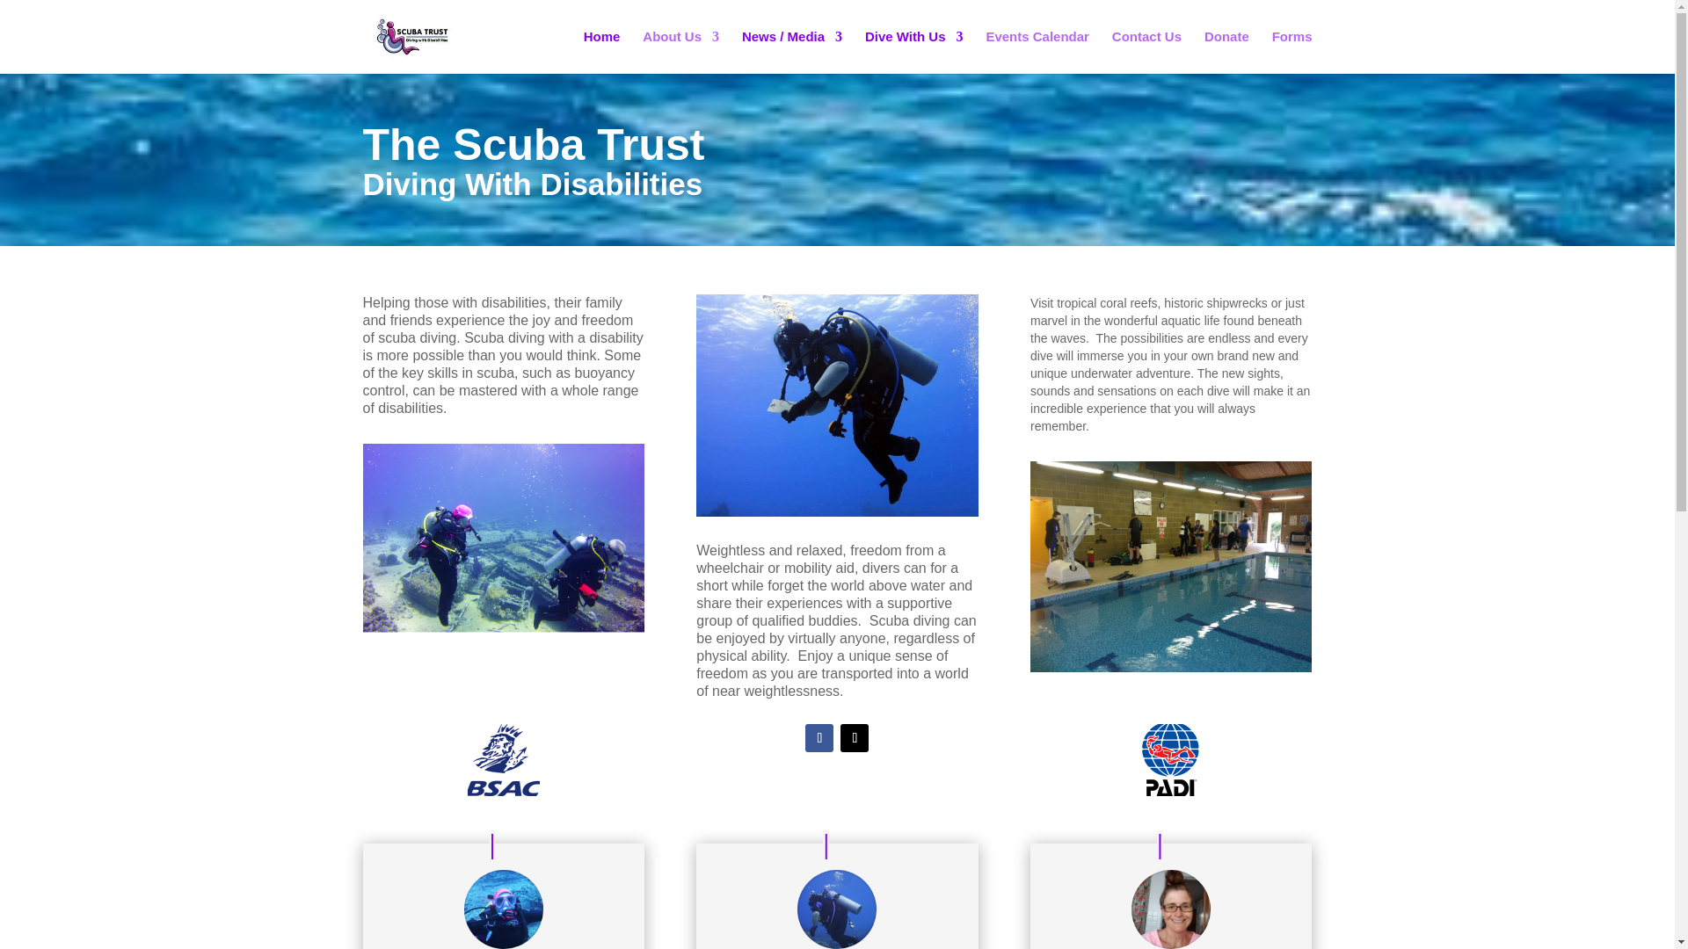  Describe the element at coordinates (855, 738) in the screenshot. I see `Follow on X` at that location.